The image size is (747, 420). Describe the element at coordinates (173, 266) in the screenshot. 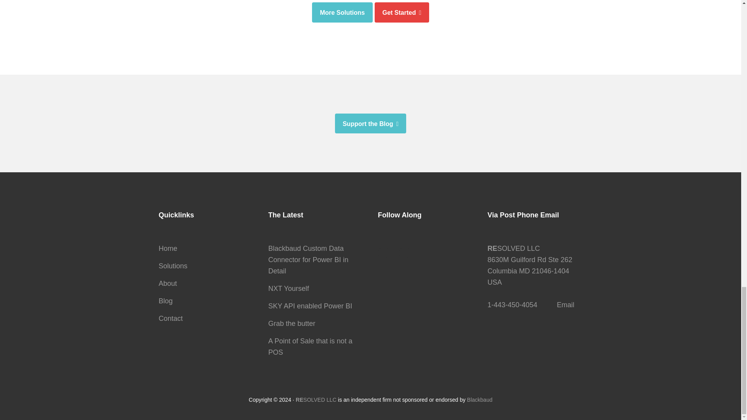

I see `Solutions` at that location.